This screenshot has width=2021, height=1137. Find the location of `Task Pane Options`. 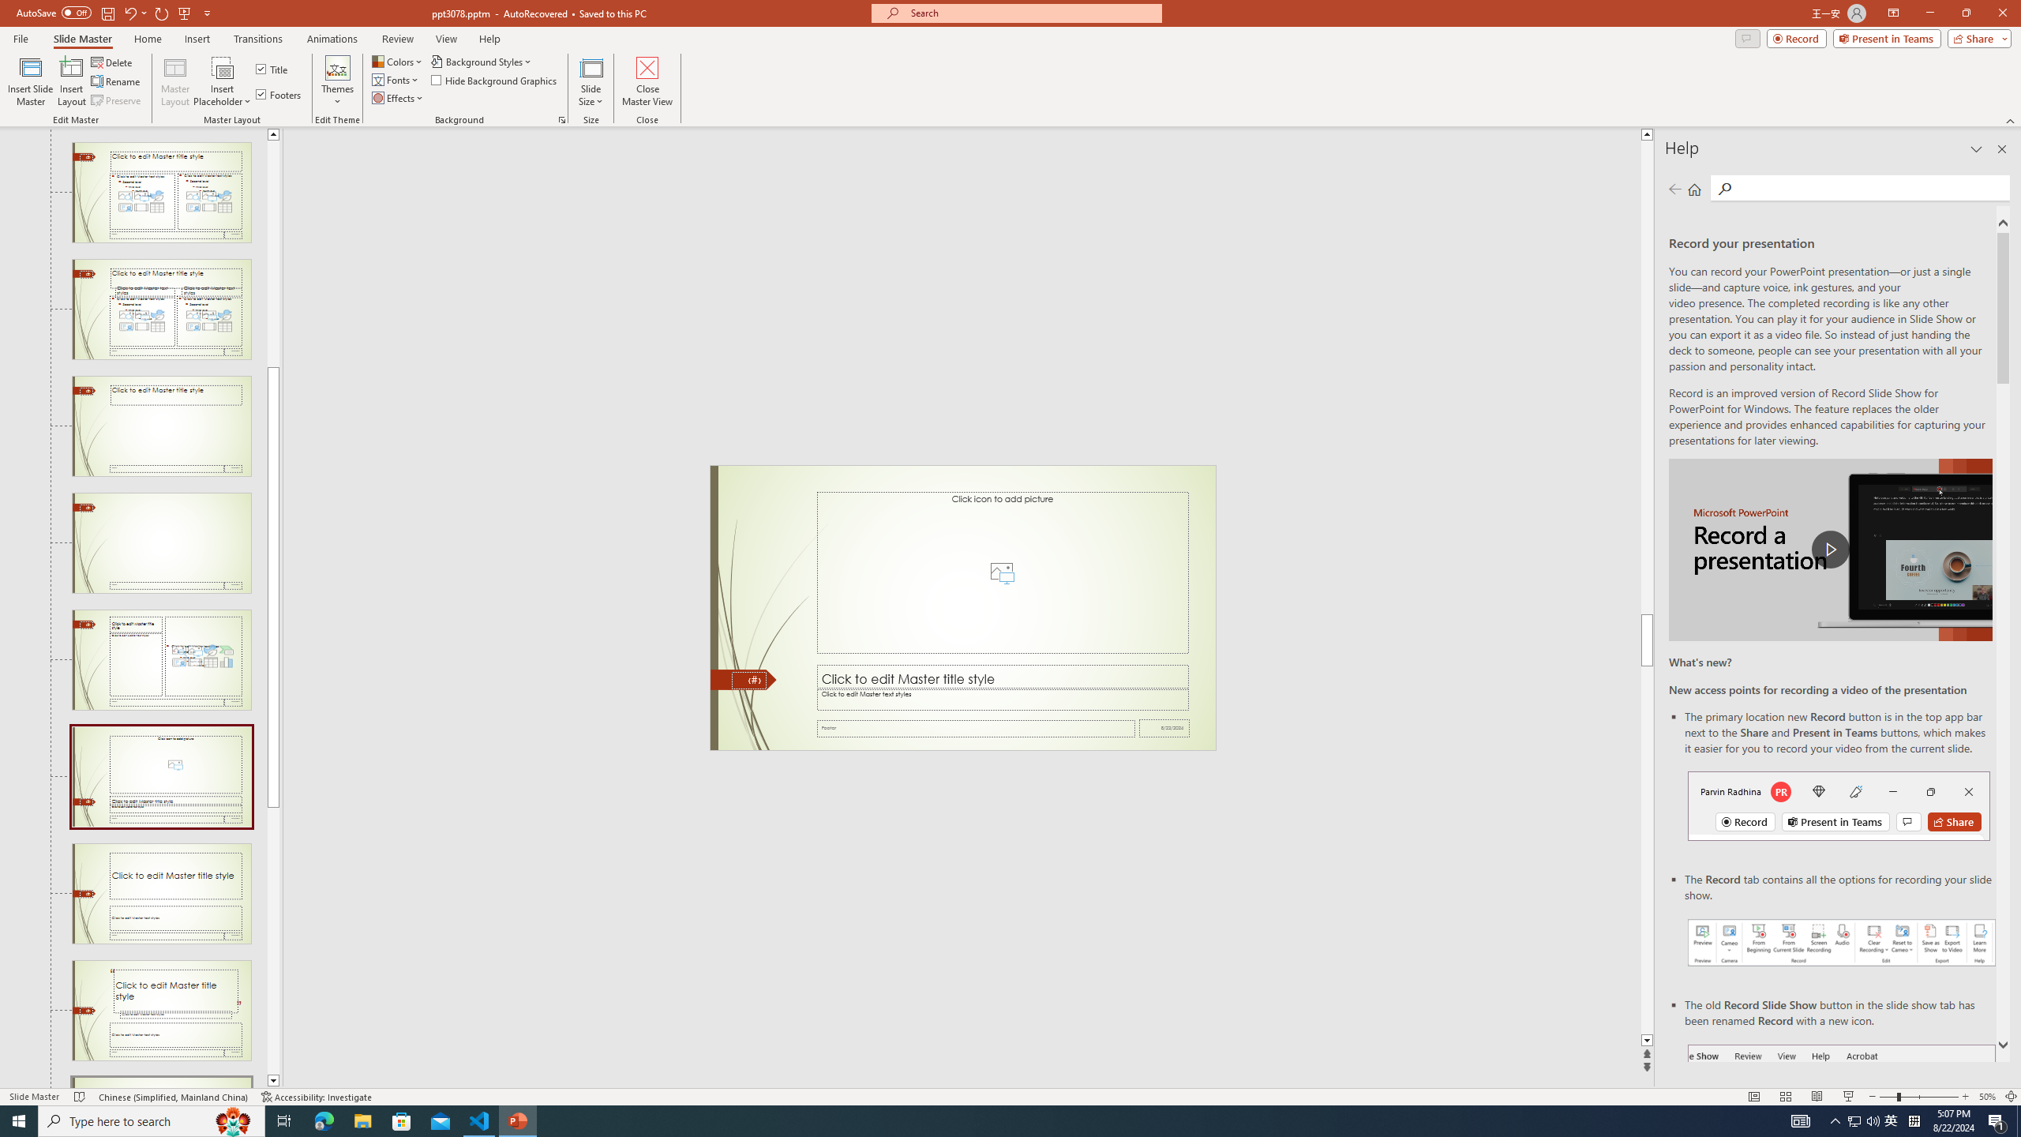

Task Pane Options is located at coordinates (1976, 149).